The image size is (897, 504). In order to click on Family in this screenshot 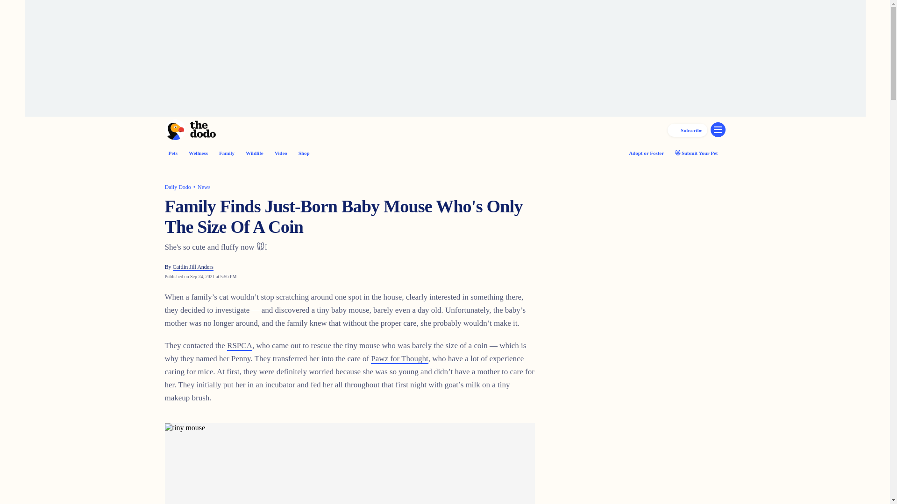, I will do `click(226, 153)`.